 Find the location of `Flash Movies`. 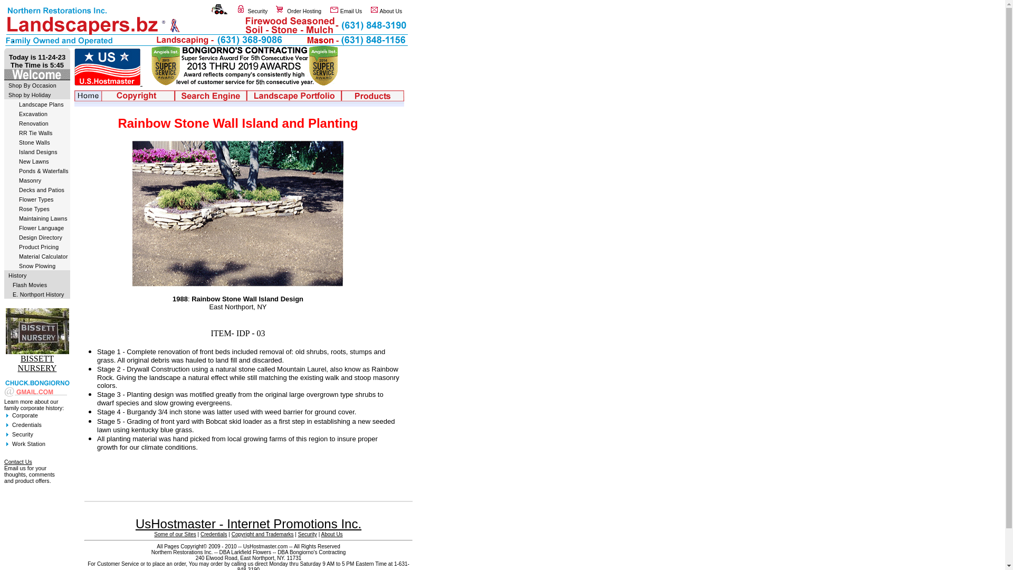

Flash Movies is located at coordinates (30, 285).